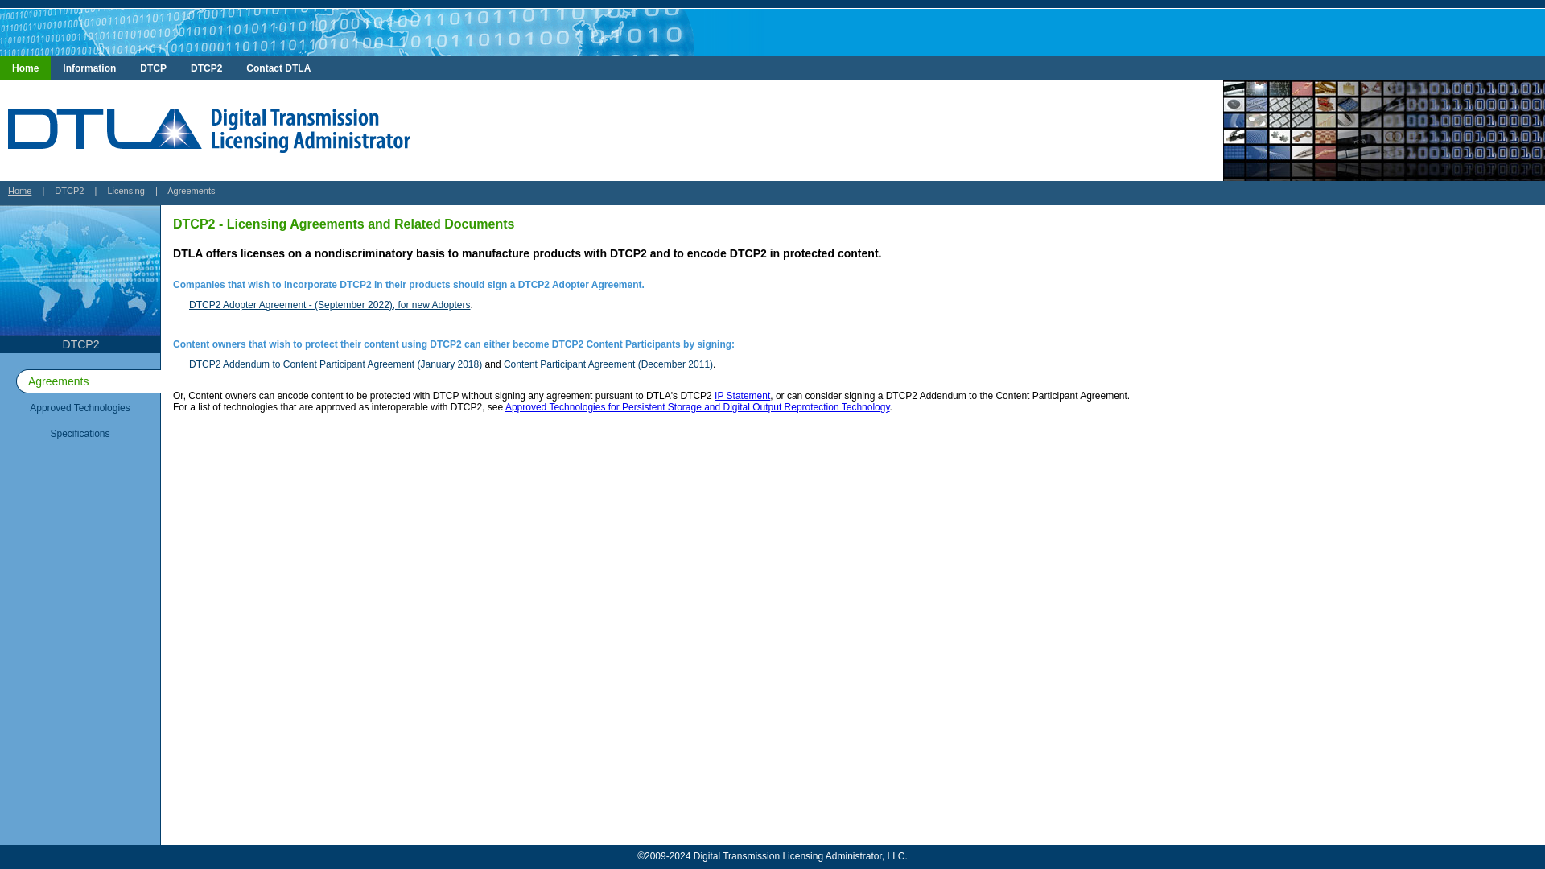 The width and height of the screenshot is (1545, 869). I want to click on Approved Technologies, so click(80, 407).